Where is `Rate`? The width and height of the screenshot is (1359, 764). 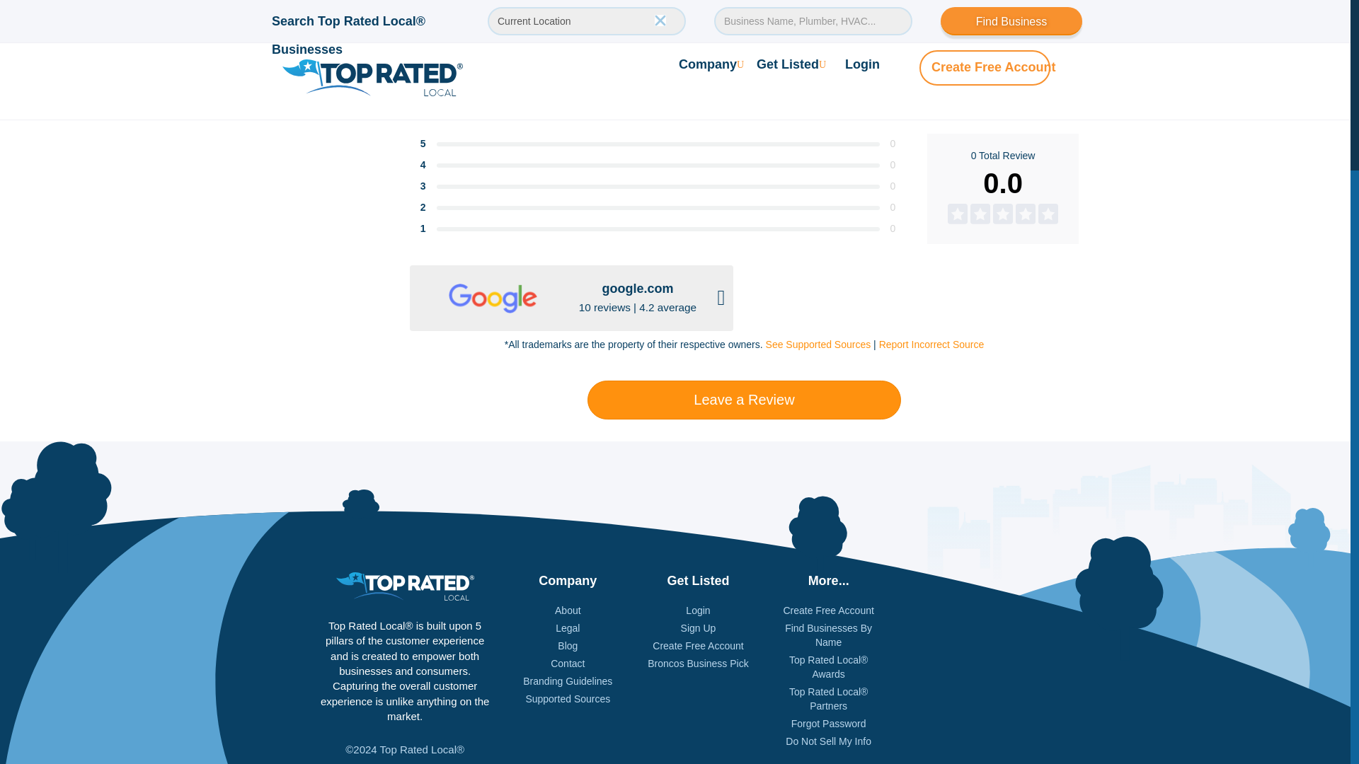
Rate is located at coordinates (452, 81).